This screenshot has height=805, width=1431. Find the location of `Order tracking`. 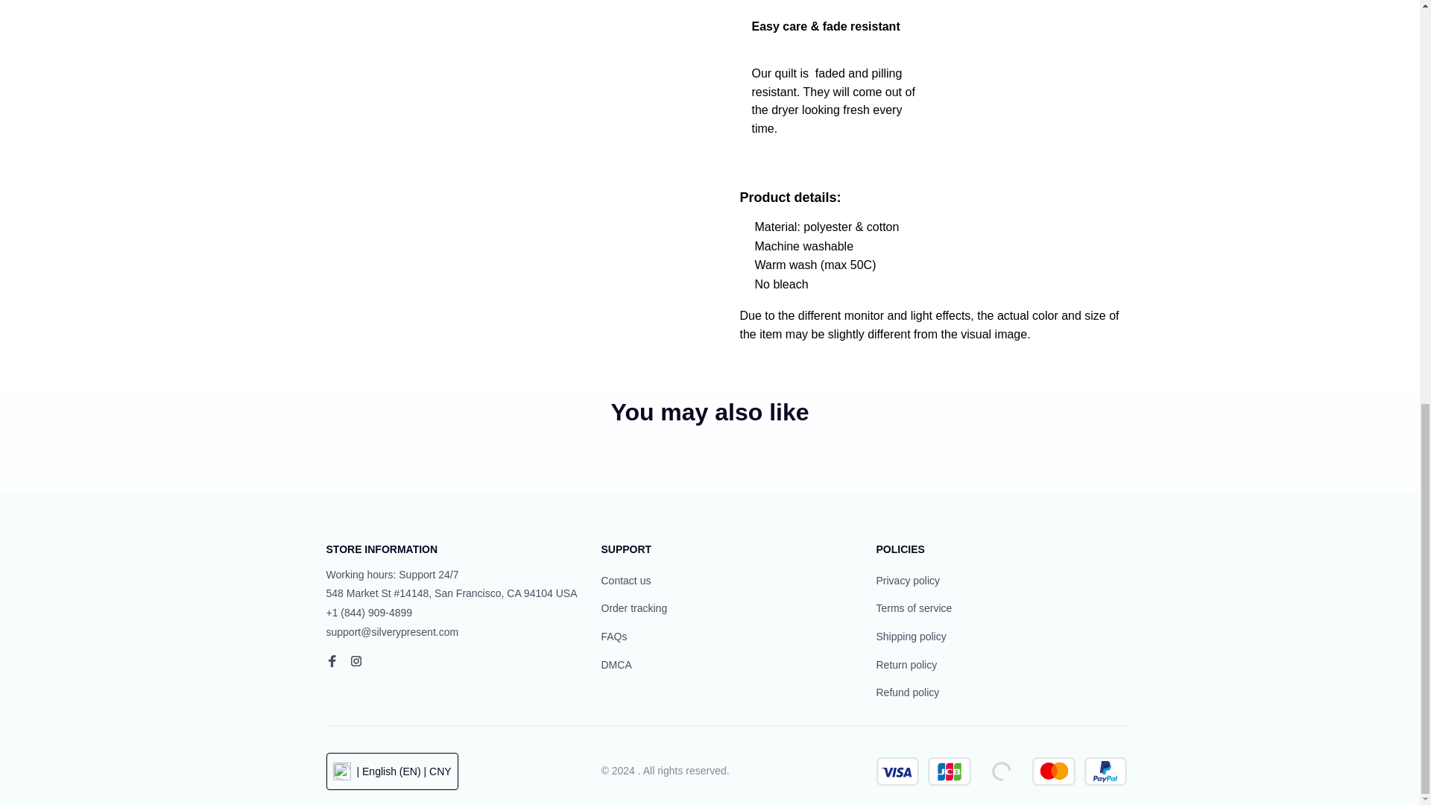

Order tracking is located at coordinates (634, 608).